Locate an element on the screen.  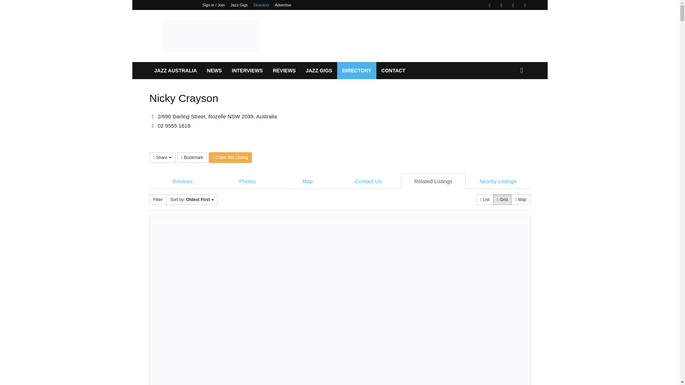
Soundcloud is located at coordinates (513, 5).